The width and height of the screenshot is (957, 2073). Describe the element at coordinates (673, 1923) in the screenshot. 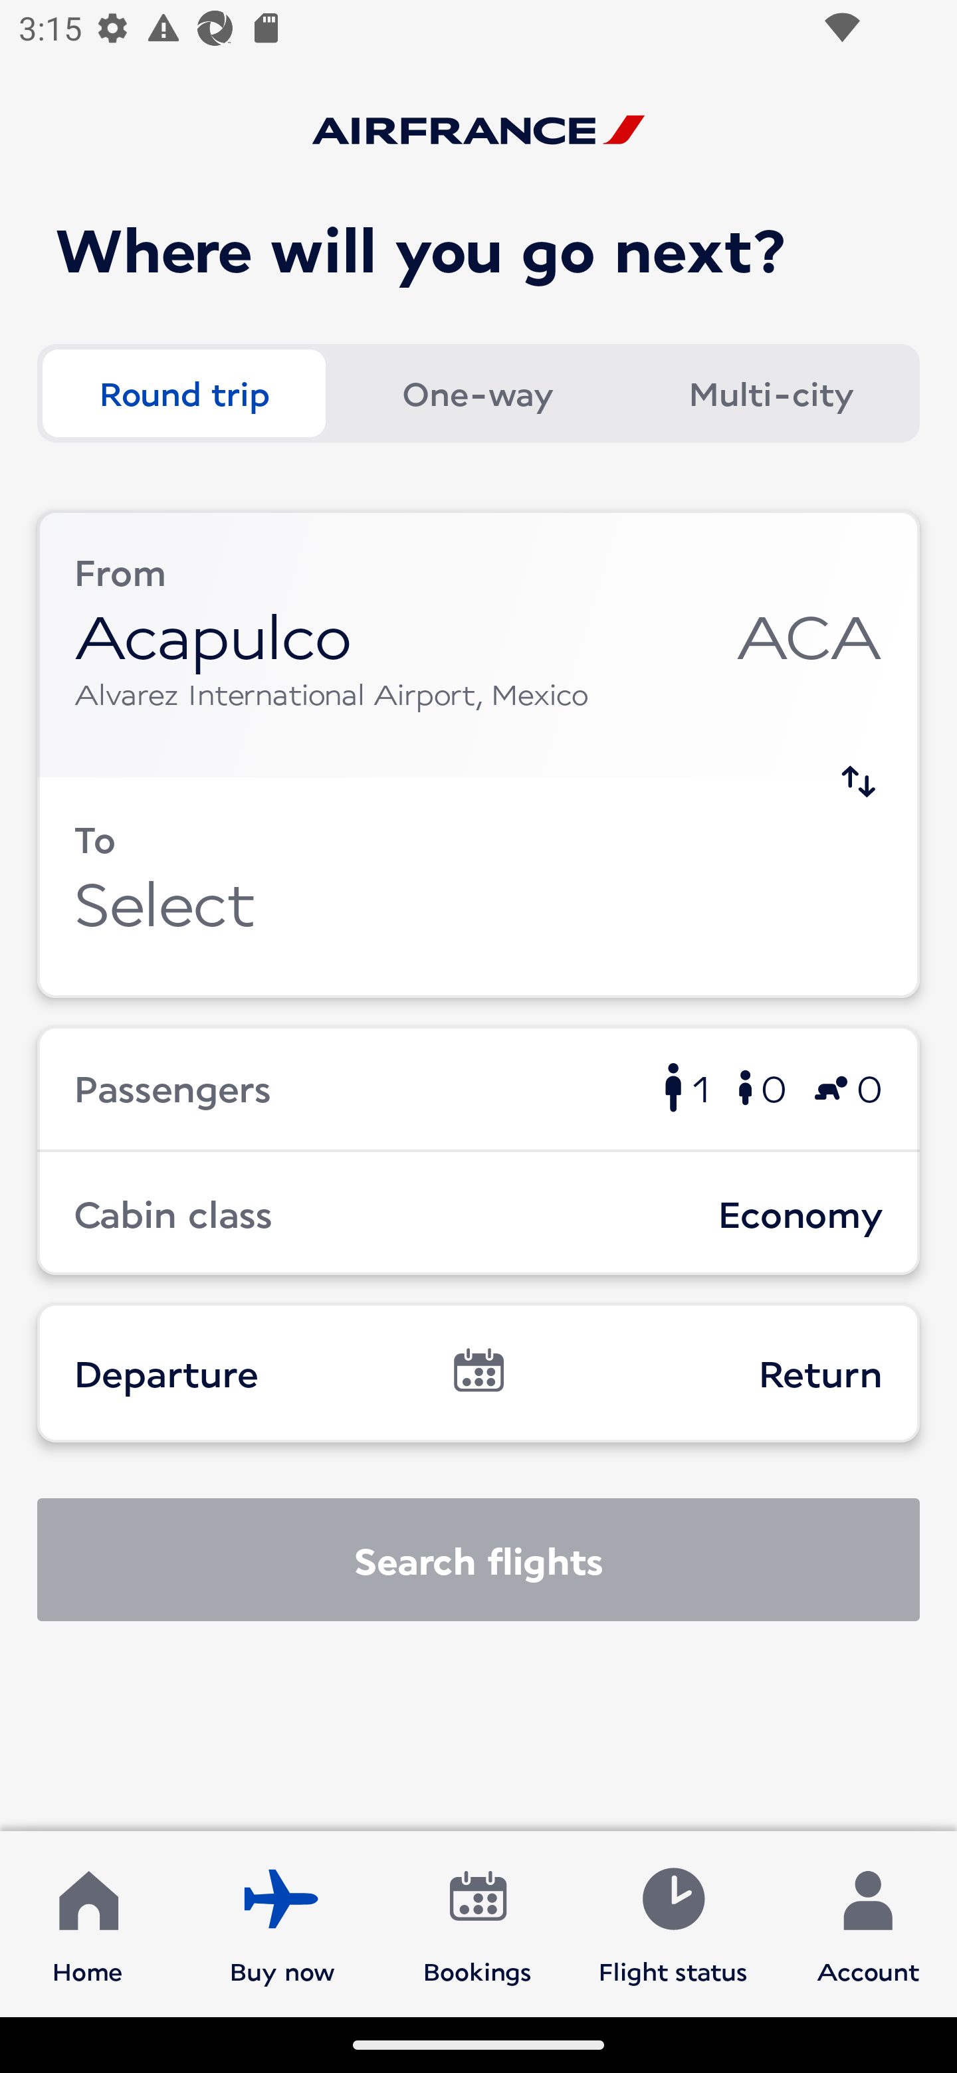

I see `Flight status` at that location.